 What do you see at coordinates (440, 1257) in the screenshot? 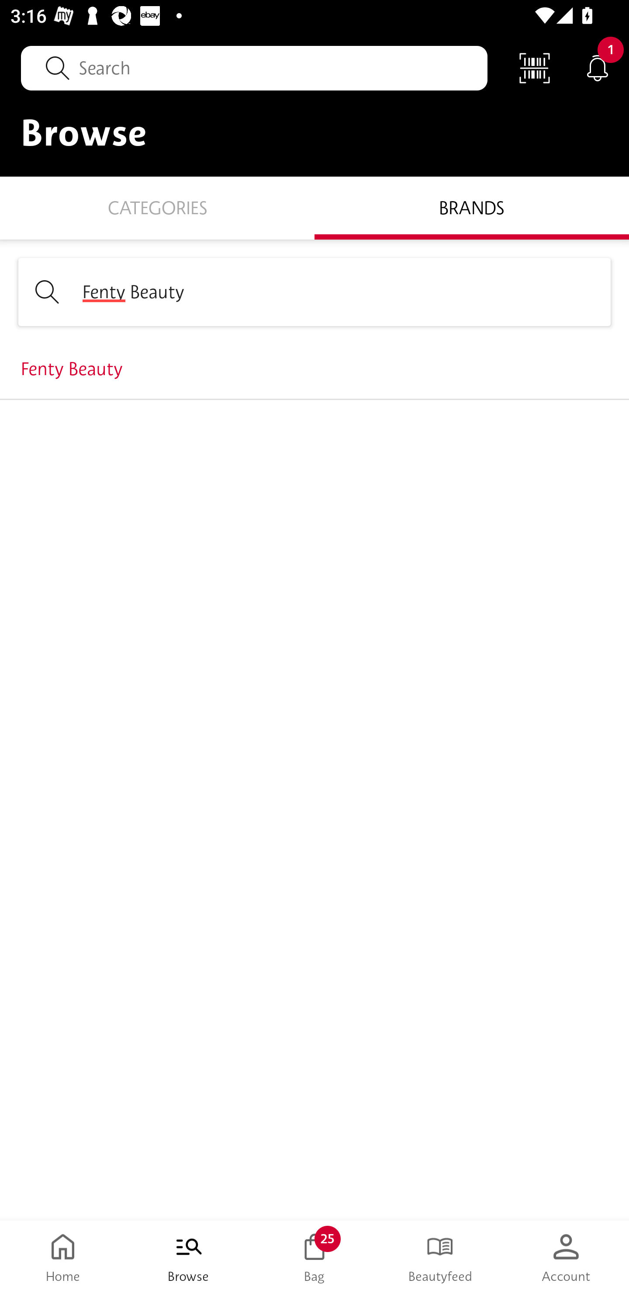
I see `Beautyfeed` at bounding box center [440, 1257].